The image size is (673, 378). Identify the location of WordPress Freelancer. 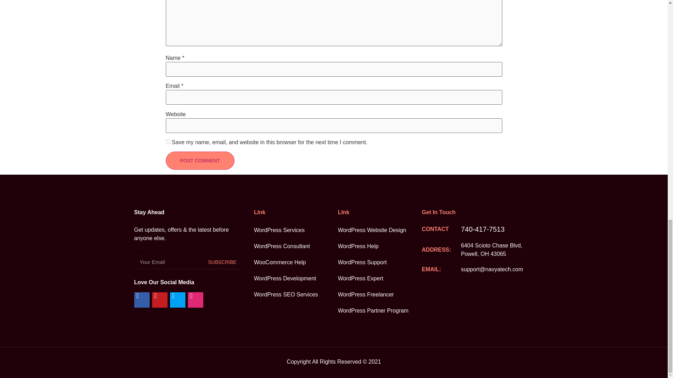
(380, 295).